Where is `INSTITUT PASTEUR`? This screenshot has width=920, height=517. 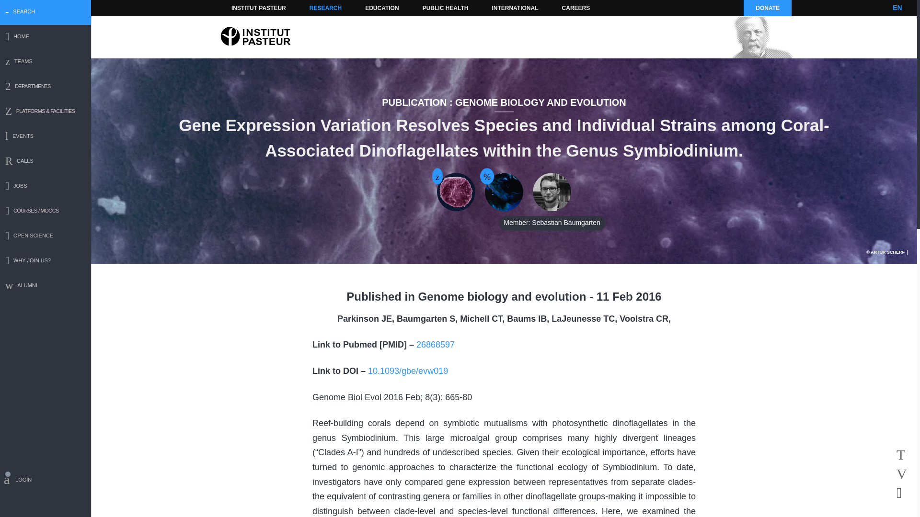
INSTITUT PASTEUR is located at coordinates (259, 8).